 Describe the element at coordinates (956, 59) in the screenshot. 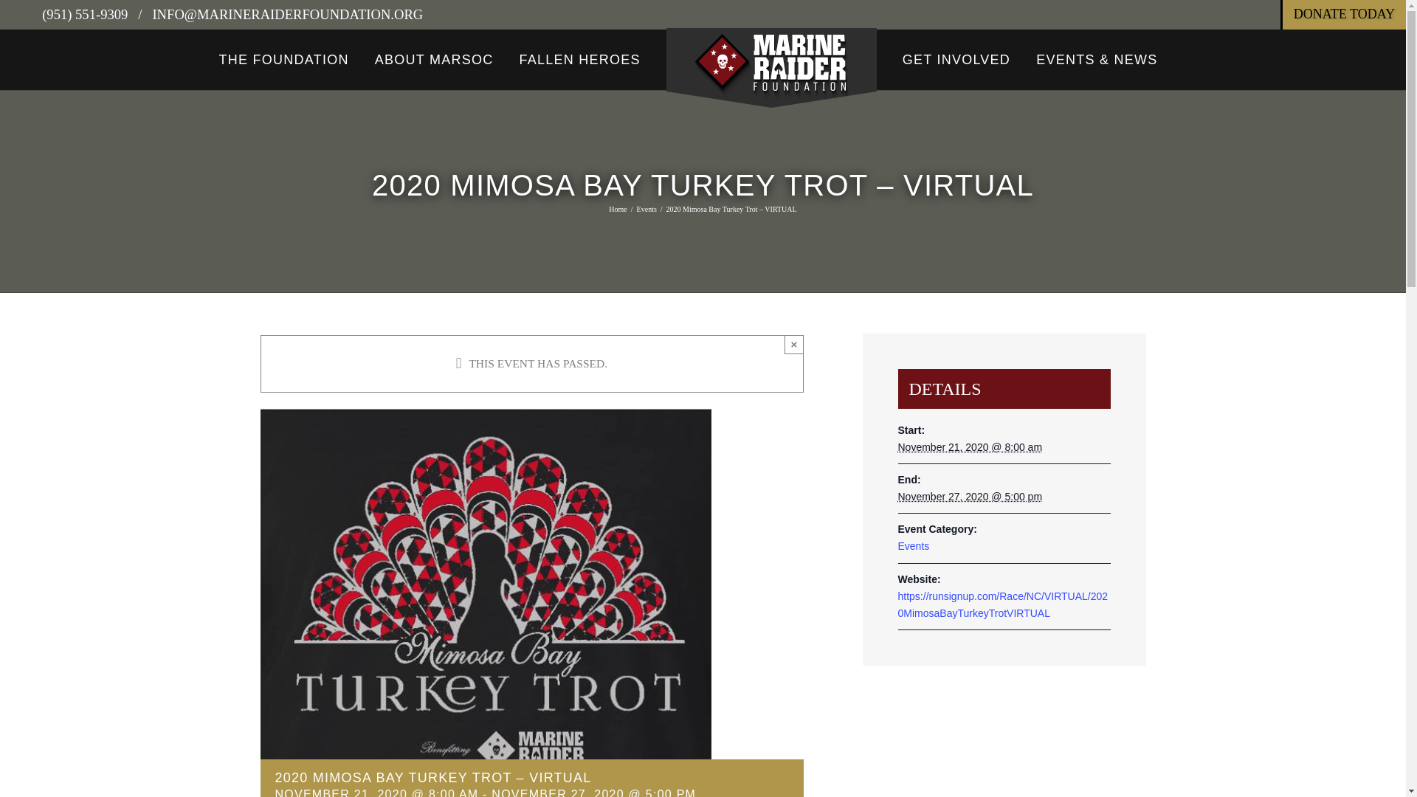

I see `GET INVOLVED` at that location.